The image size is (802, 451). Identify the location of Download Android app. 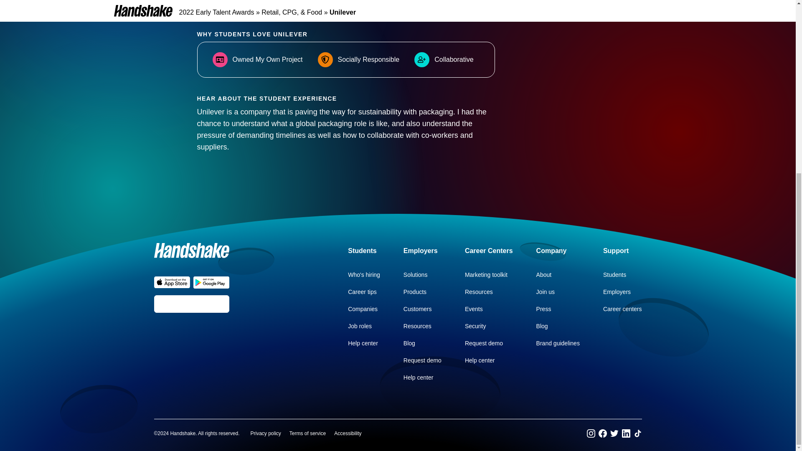
(211, 282).